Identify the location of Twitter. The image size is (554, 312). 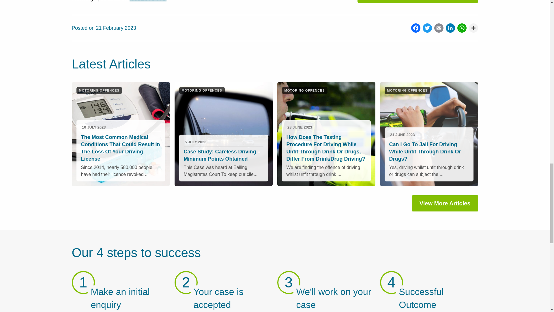
(426, 28).